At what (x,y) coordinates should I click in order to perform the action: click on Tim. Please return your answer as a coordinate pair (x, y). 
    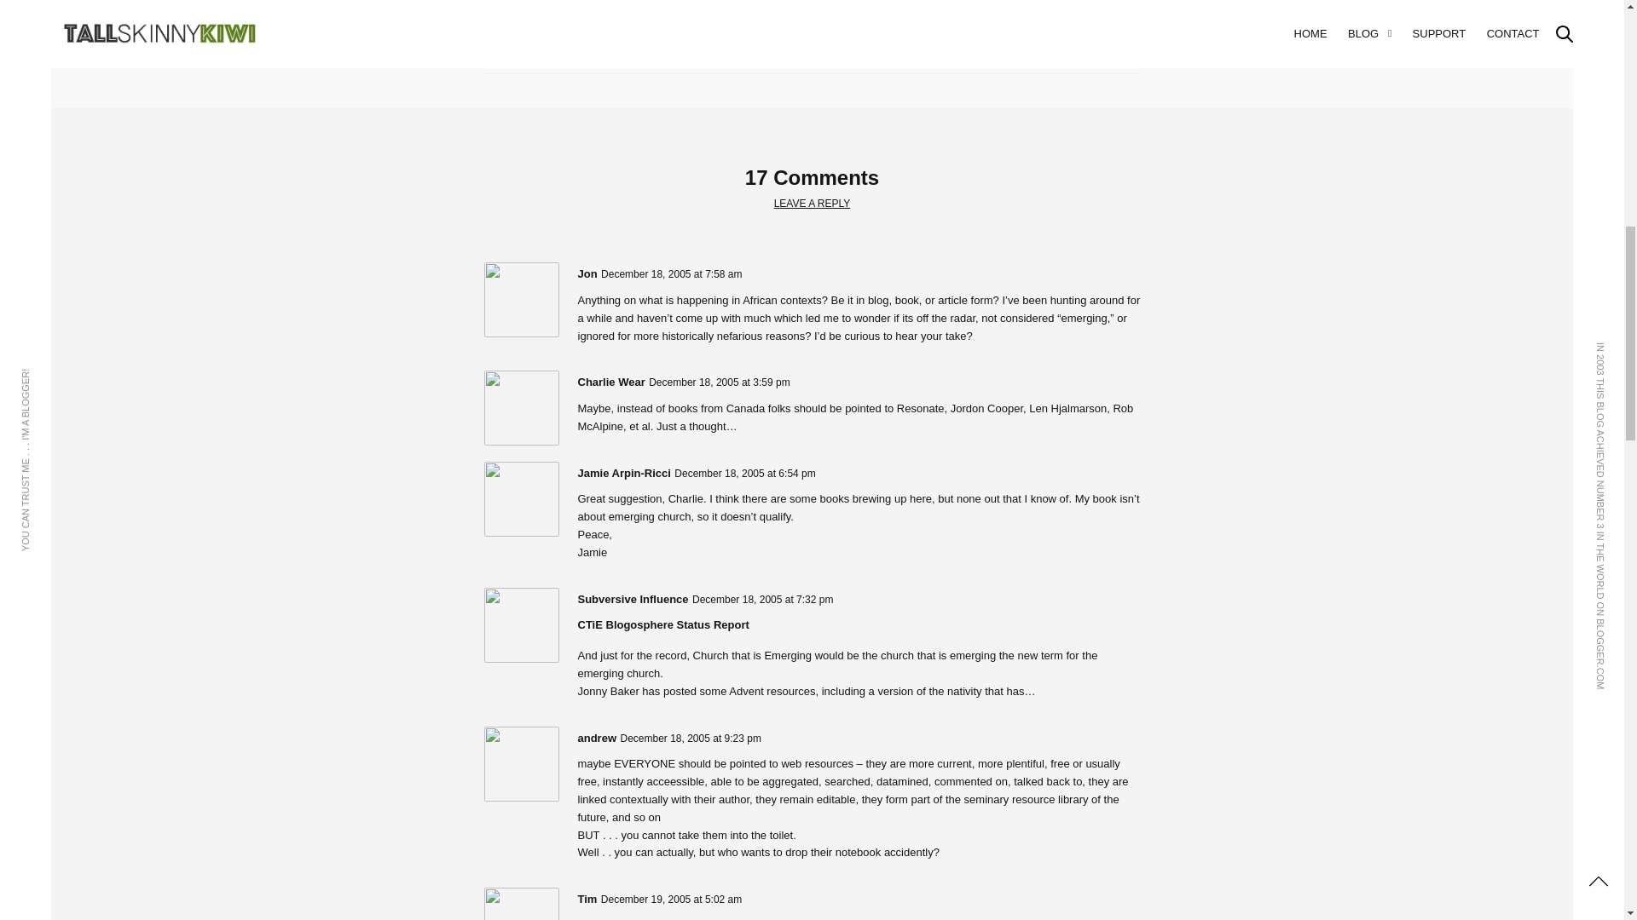
    Looking at the image, I should click on (587, 898).